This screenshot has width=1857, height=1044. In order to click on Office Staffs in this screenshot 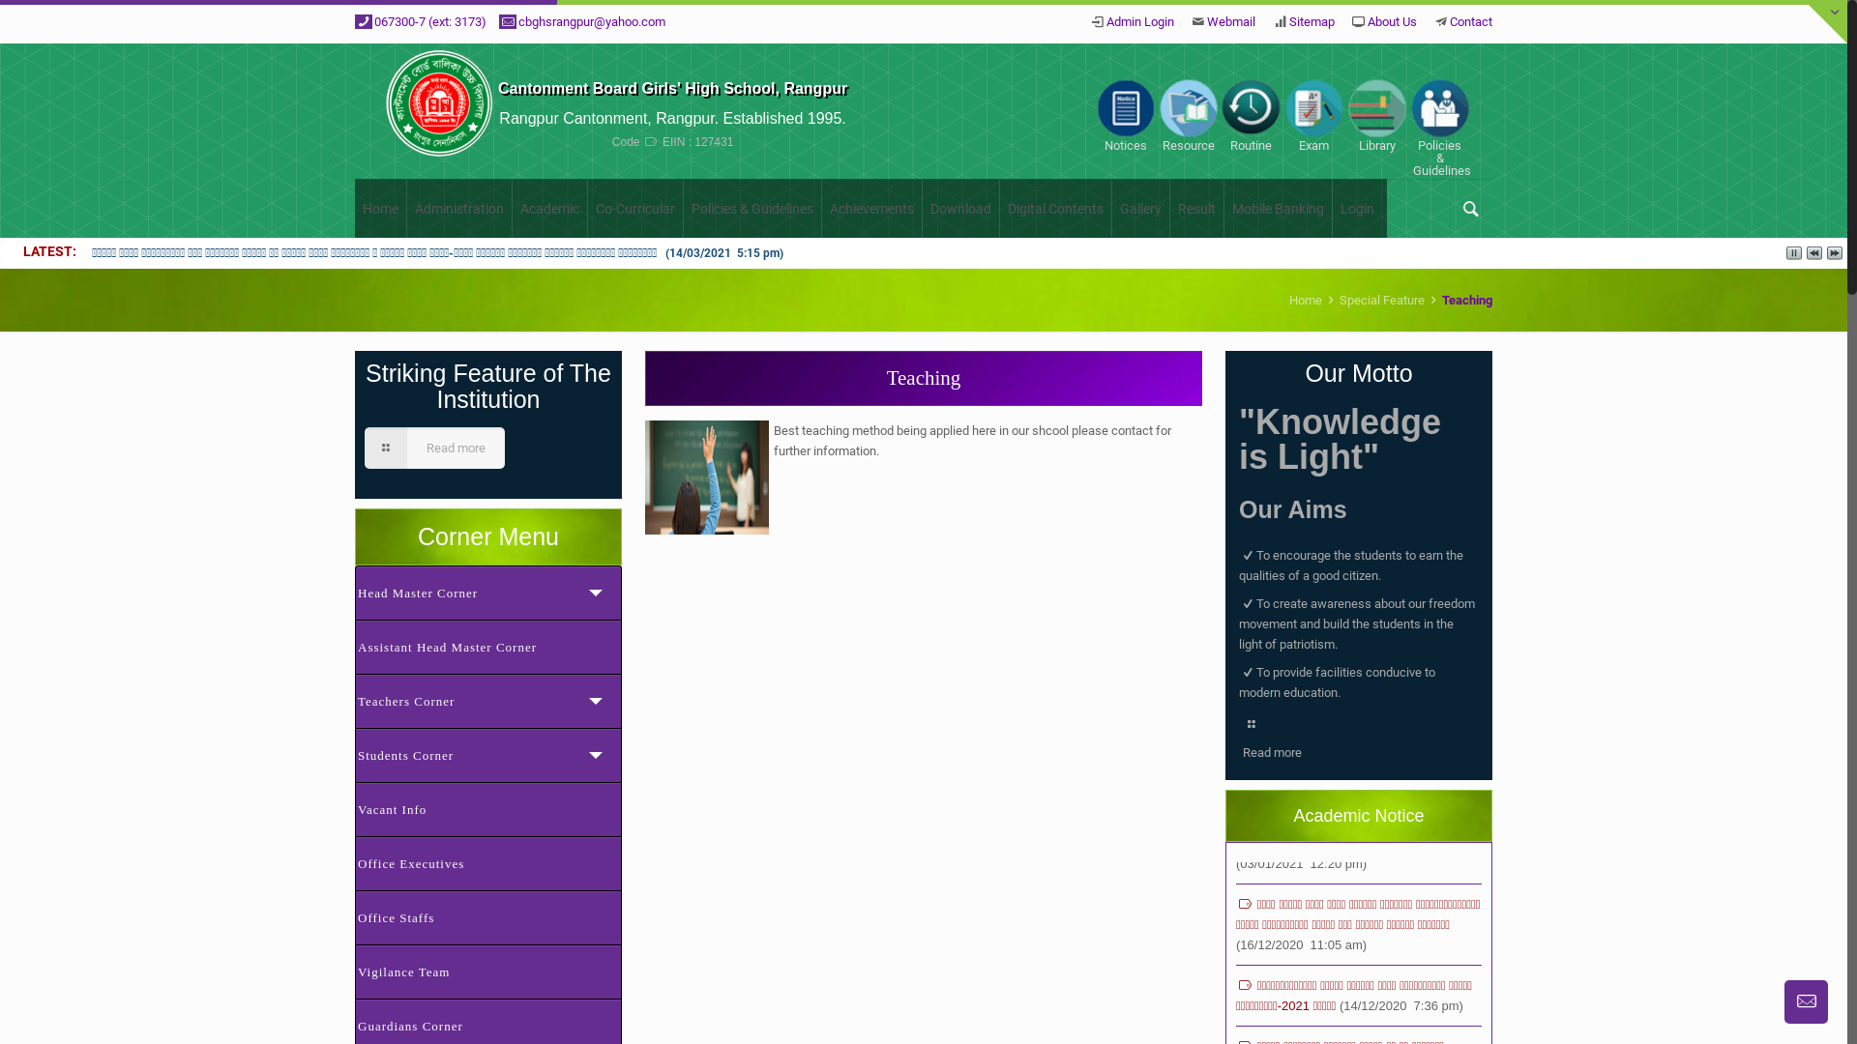, I will do `click(488, 917)`.